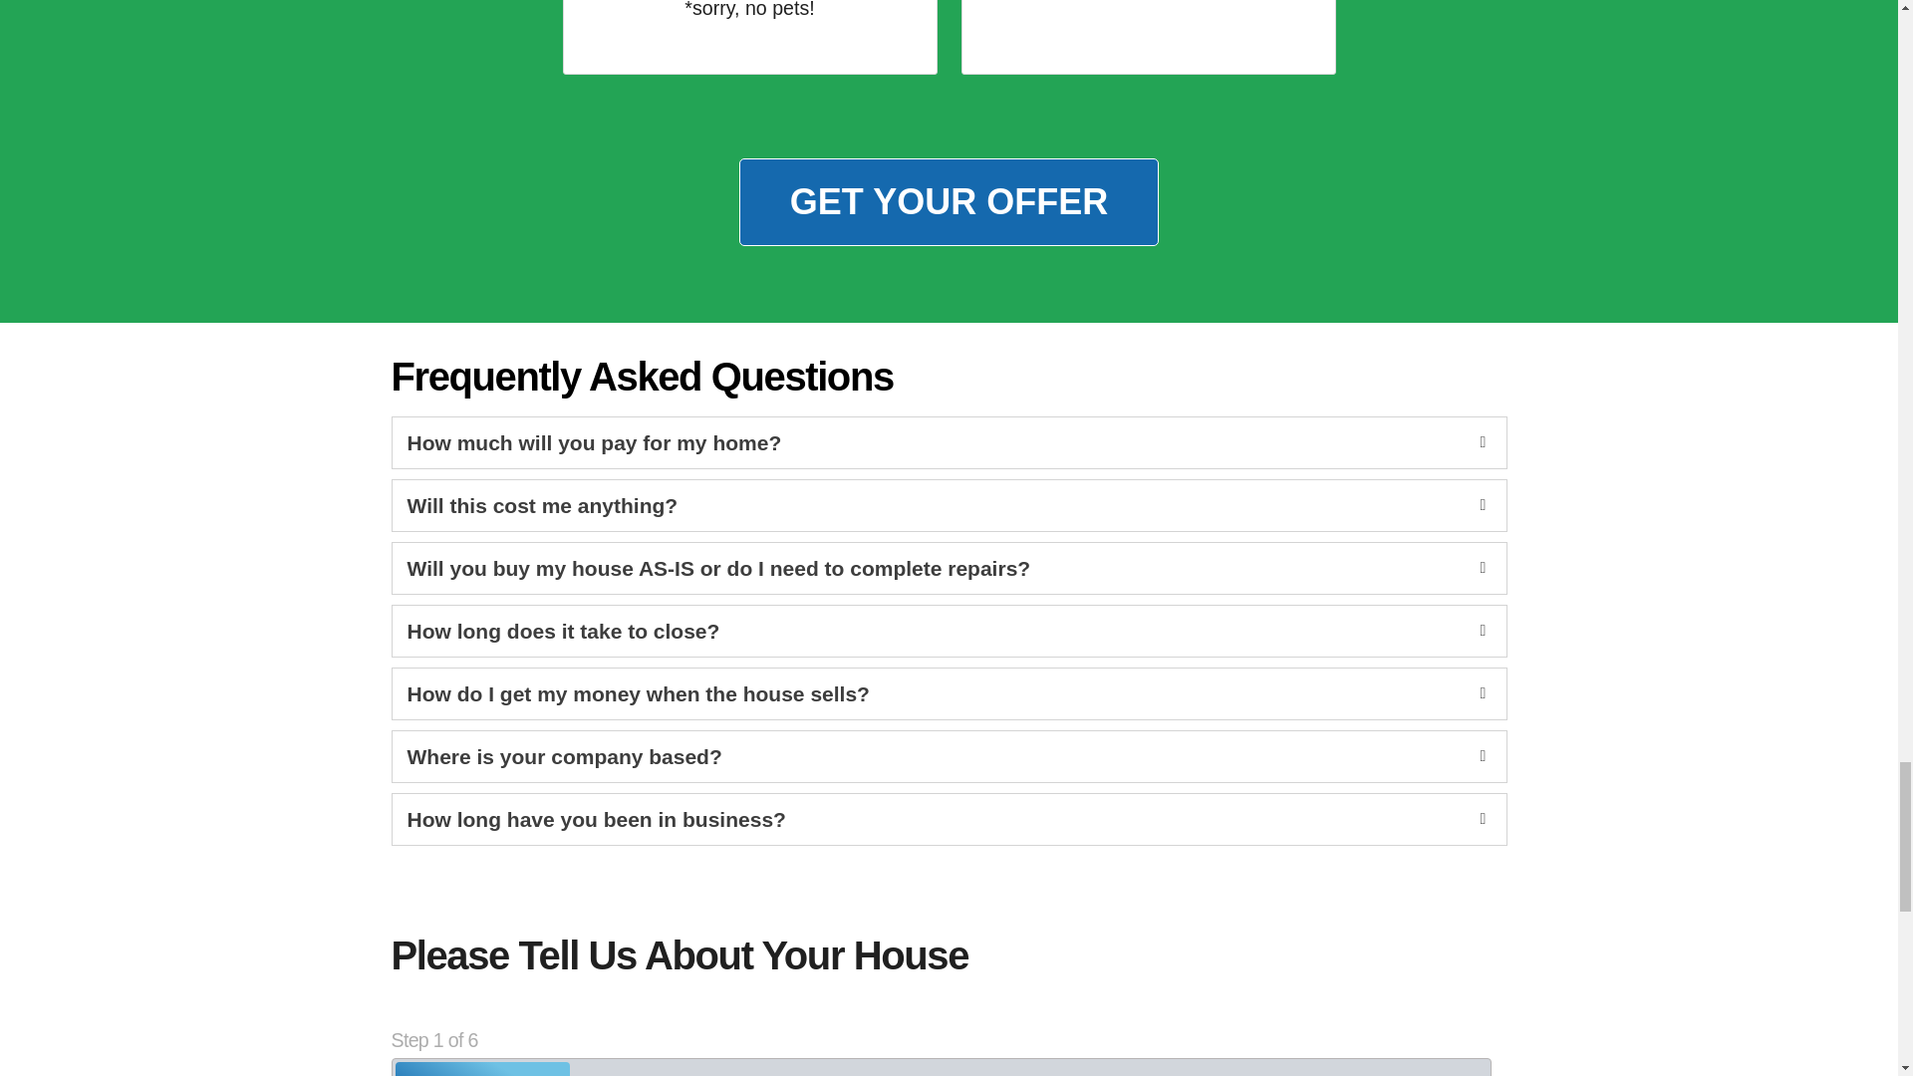 Image resolution: width=1913 pixels, height=1076 pixels. What do you see at coordinates (949, 201) in the screenshot?
I see `GET YOUR OFFER` at bounding box center [949, 201].